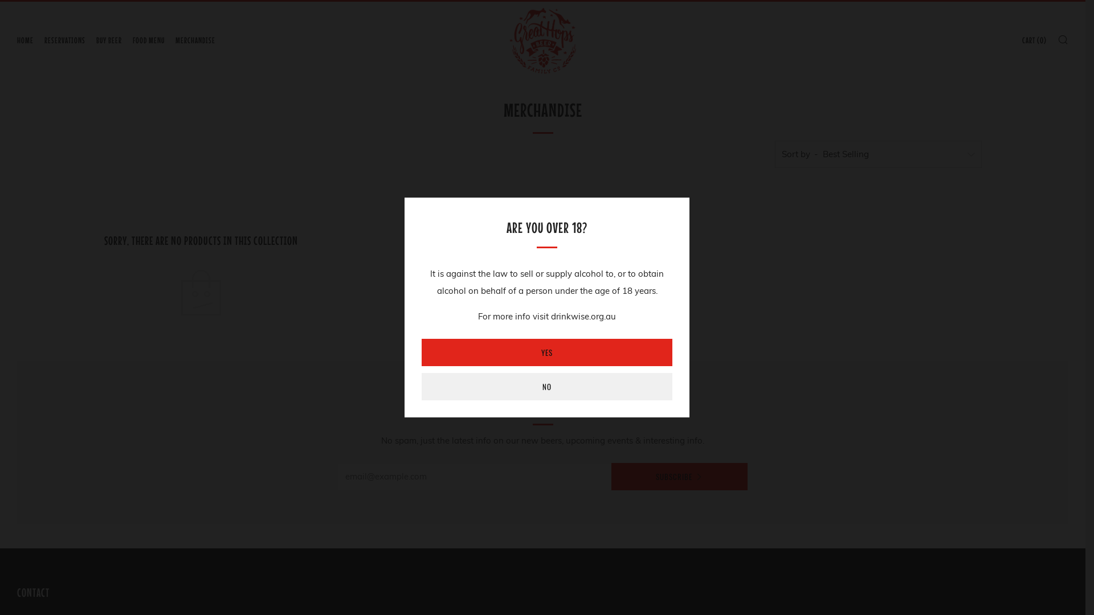 This screenshot has width=1094, height=615. Describe the element at coordinates (547, 352) in the screenshot. I see `YES` at that location.